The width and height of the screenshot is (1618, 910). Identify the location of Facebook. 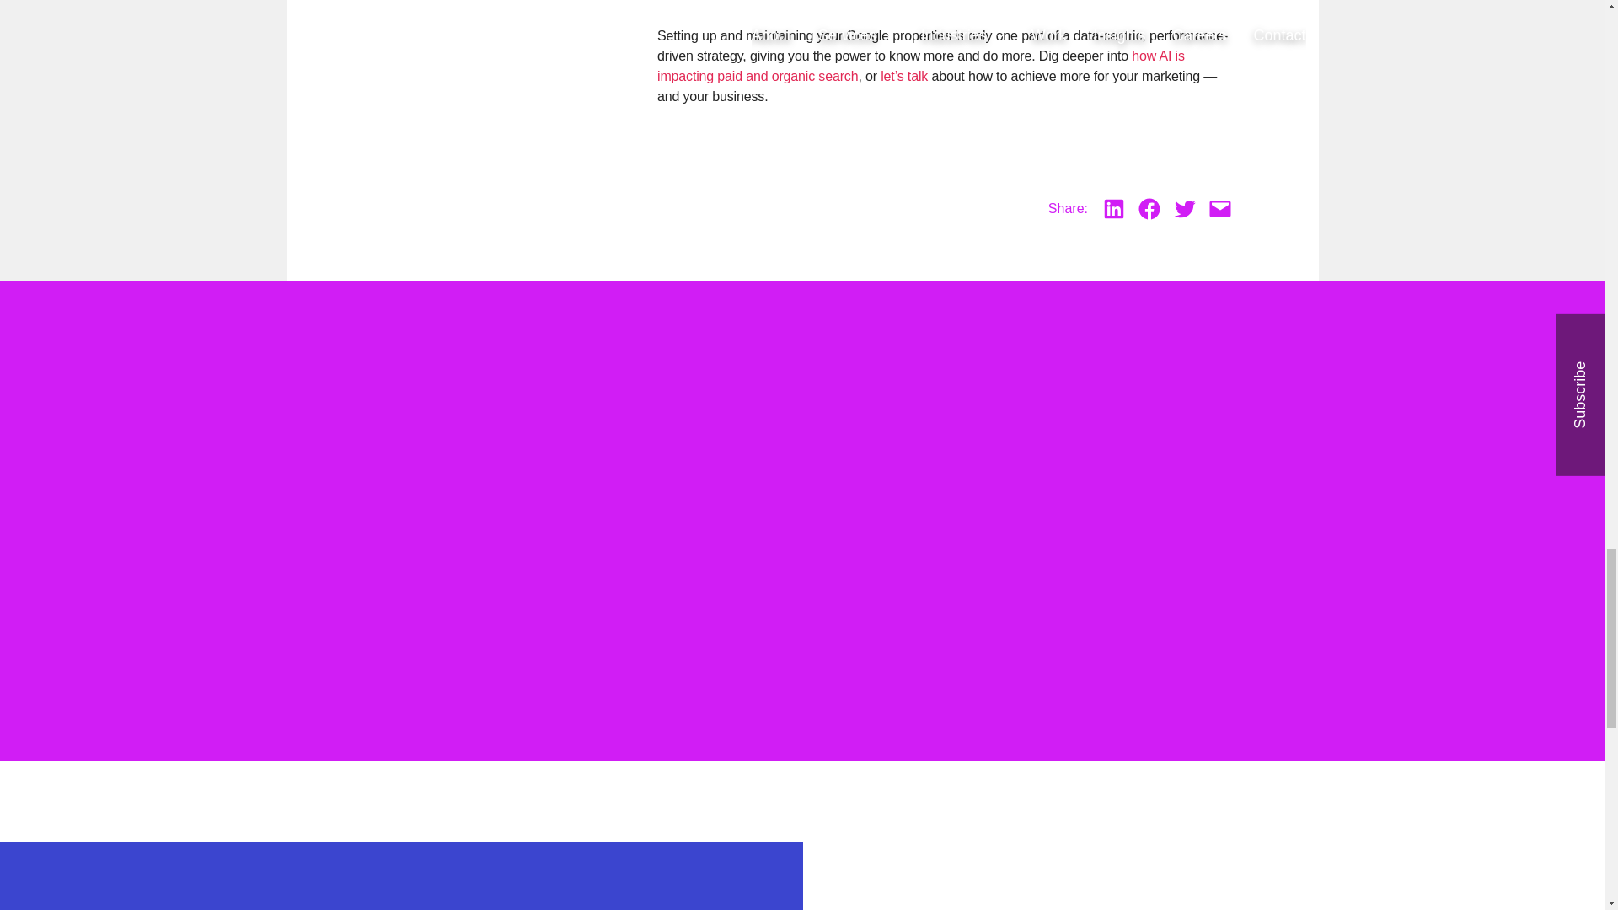
(1149, 209).